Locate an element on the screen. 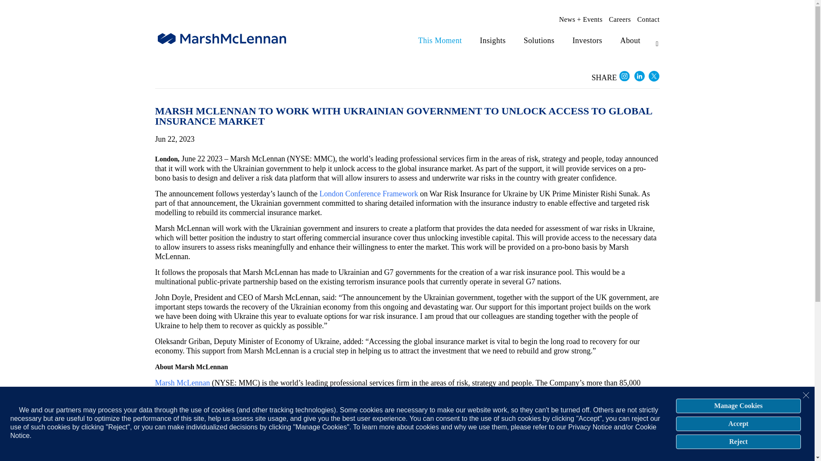 This screenshot has height=461, width=821. Solutions is located at coordinates (539, 41).